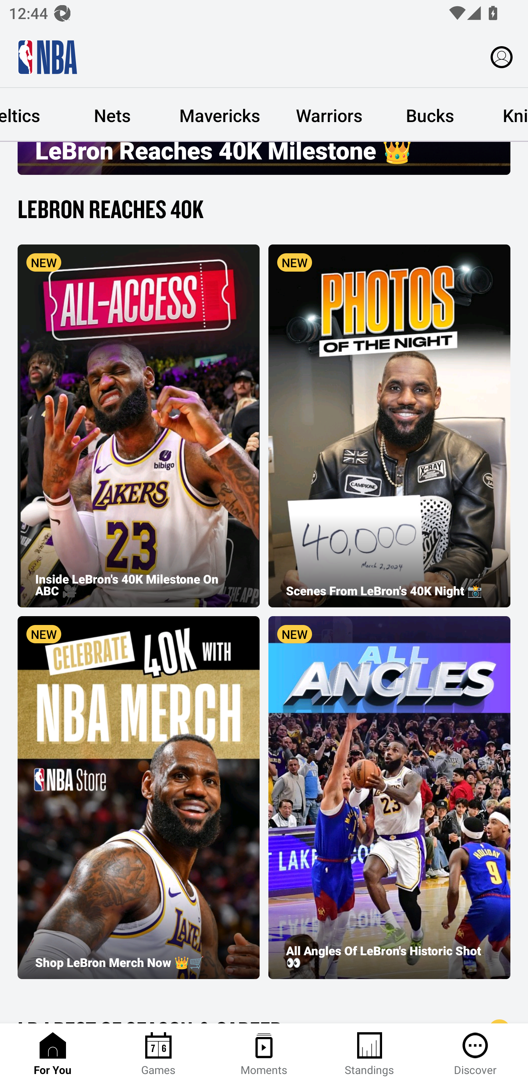 The height and width of the screenshot is (1085, 528). What do you see at coordinates (158, 1054) in the screenshot?
I see `Games` at bounding box center [158, 1054].